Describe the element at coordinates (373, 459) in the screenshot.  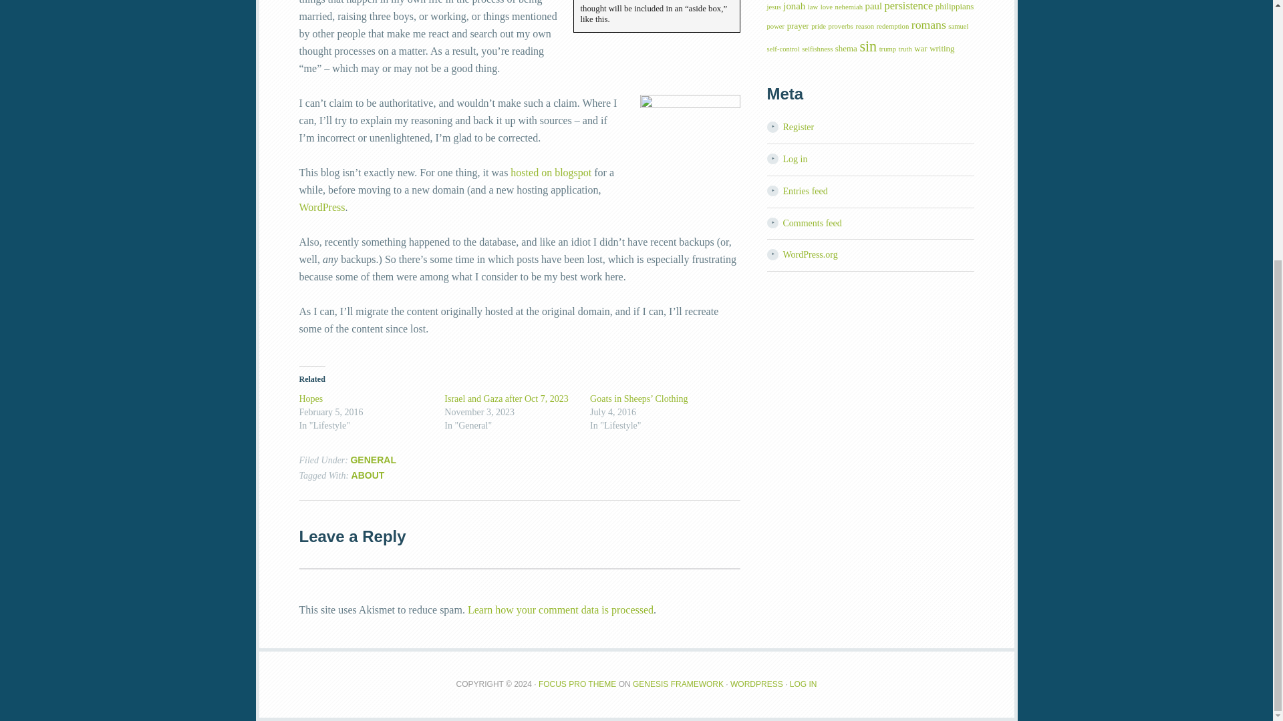
I see `GENERAL` at that location.